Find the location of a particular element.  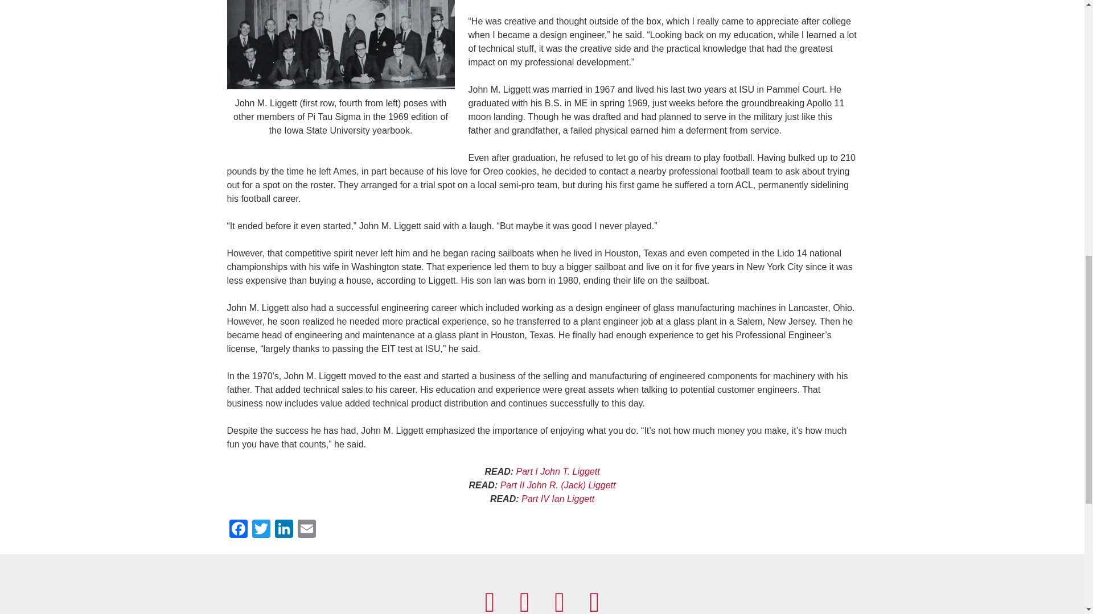

Twitter is located at coordinates (261, 530).